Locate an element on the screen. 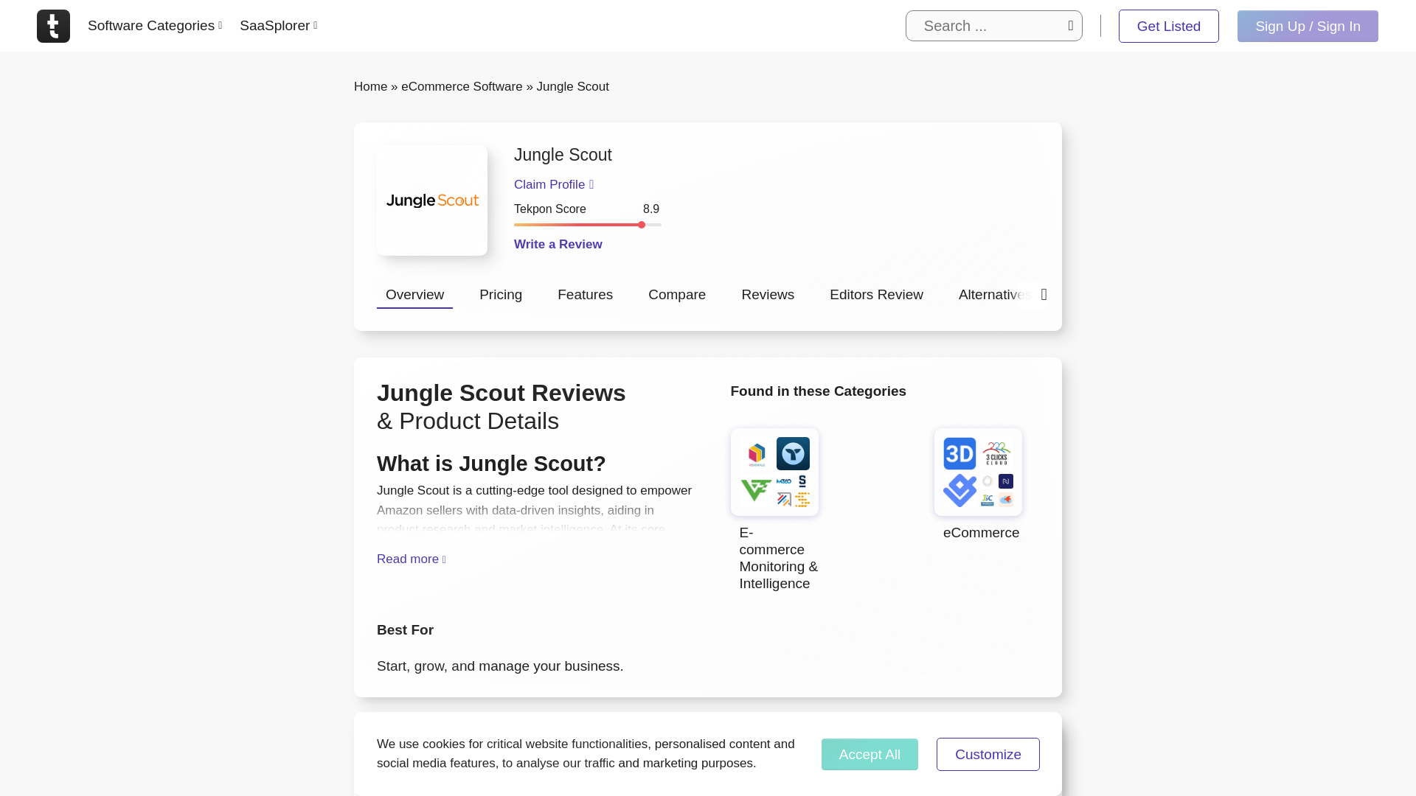 Image resolution: width=1416 pixels, height=796 pixels. Tekpon Favicon Logo is located at coordinates (53, 25).